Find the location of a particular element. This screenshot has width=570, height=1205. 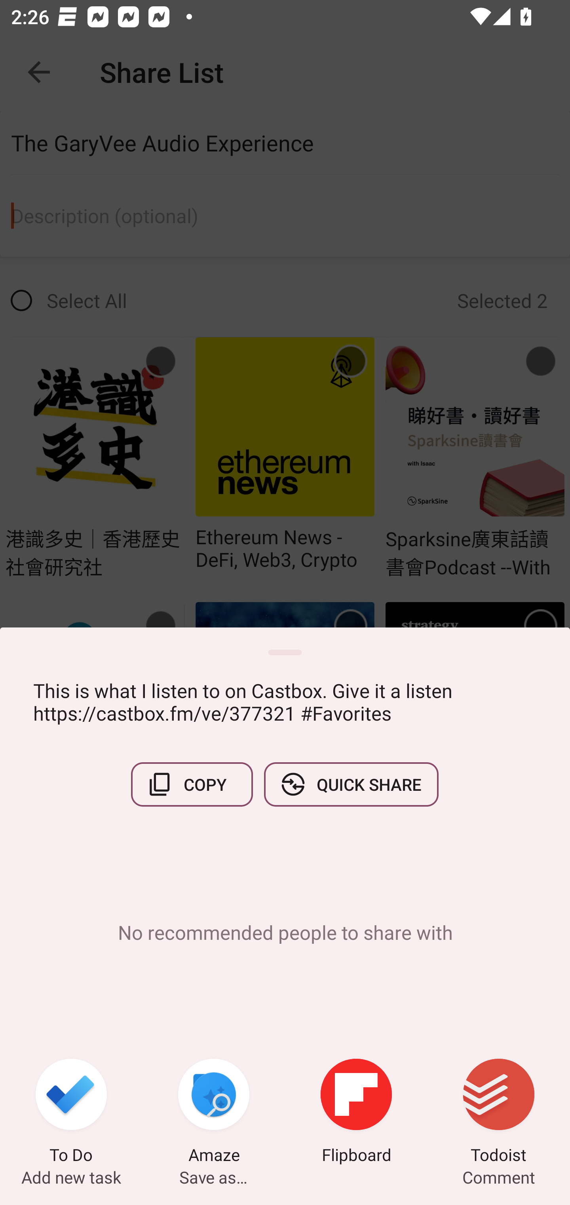

Flipboard is located at coordinates (356, 1113).